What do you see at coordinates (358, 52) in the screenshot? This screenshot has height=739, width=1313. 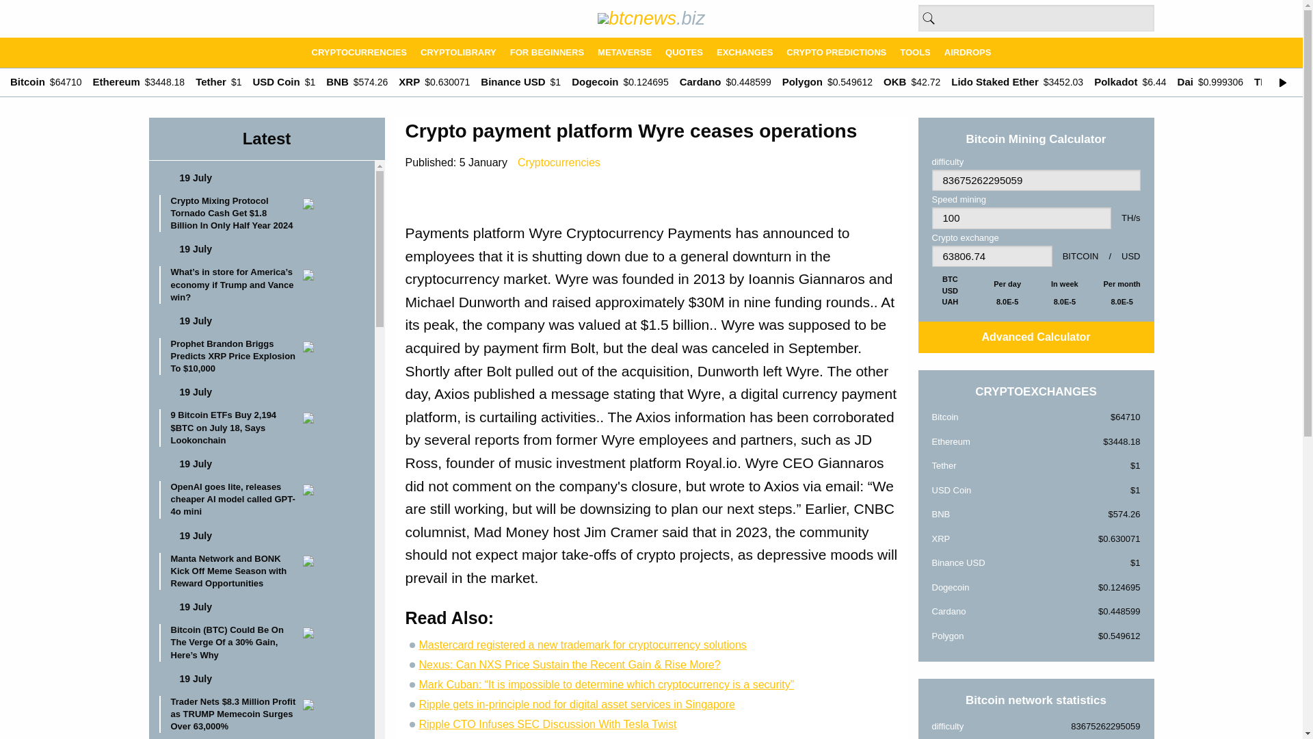 I see `CRYPTOCURRENCIES` at bounding box center [358, 52].